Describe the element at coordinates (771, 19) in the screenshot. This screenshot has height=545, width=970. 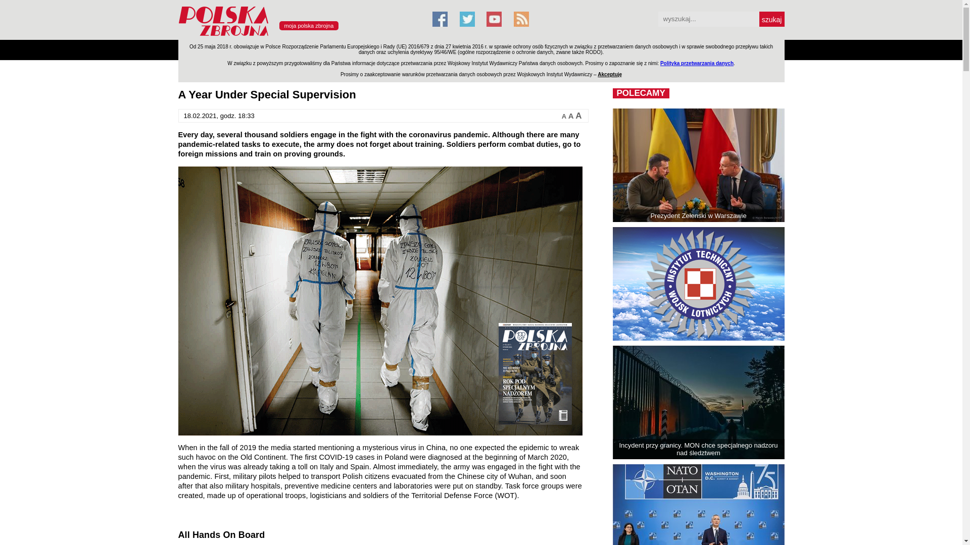
I see `szukaj` at that location.